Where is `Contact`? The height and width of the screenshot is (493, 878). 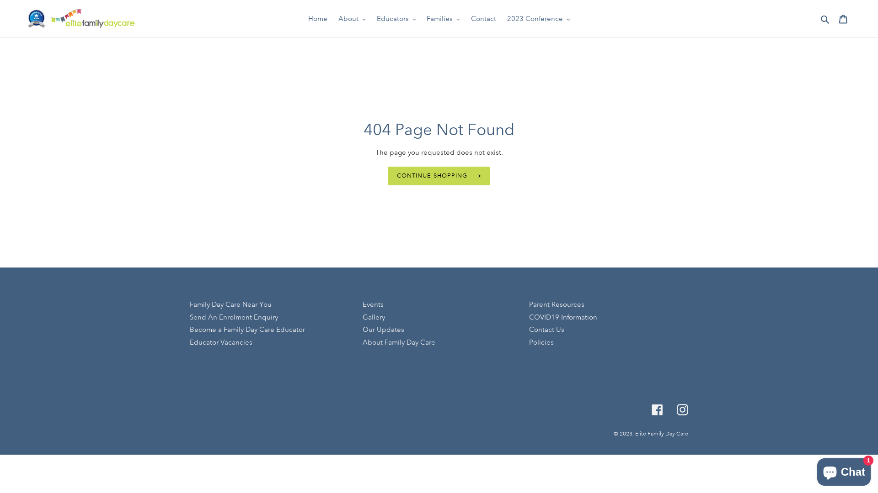
Contact is located at coordinates (484, 19).